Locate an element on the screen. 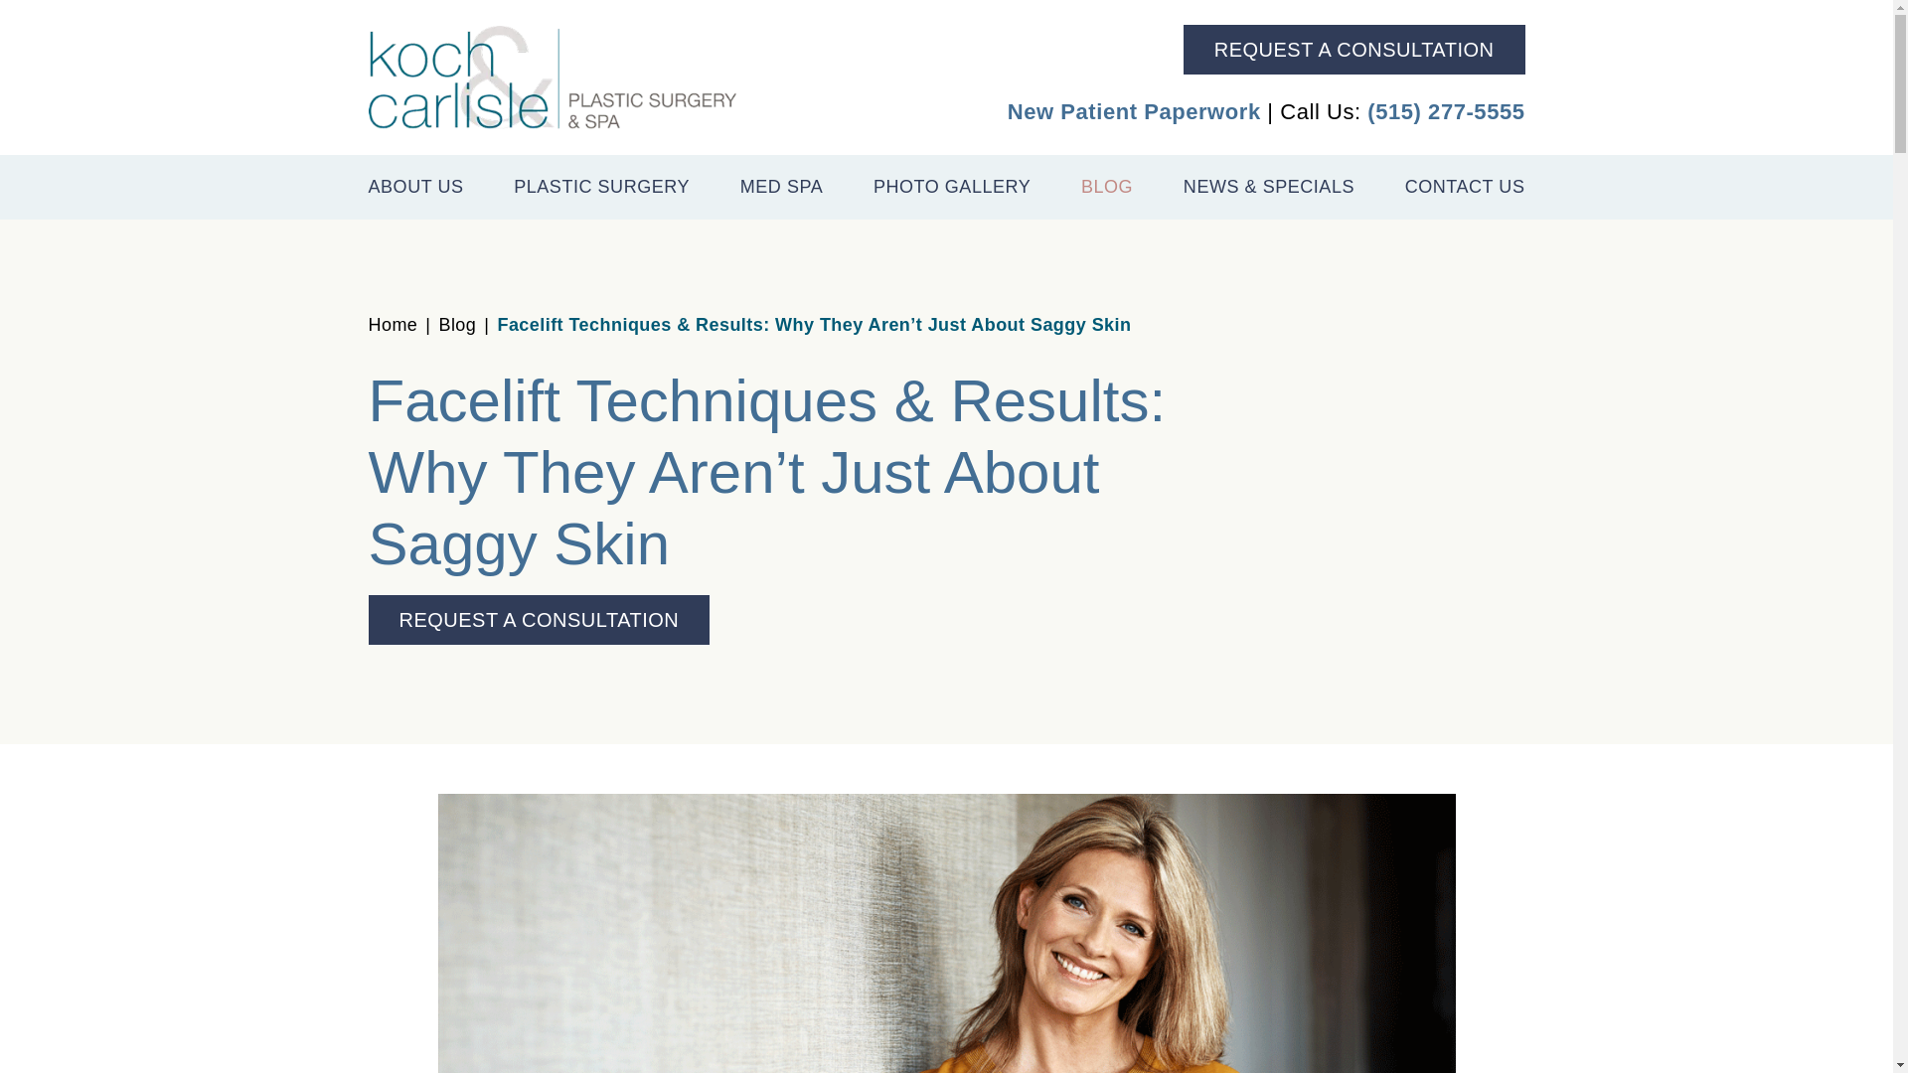  PLASTIC SURGERY is located at coordinates (600, 187).